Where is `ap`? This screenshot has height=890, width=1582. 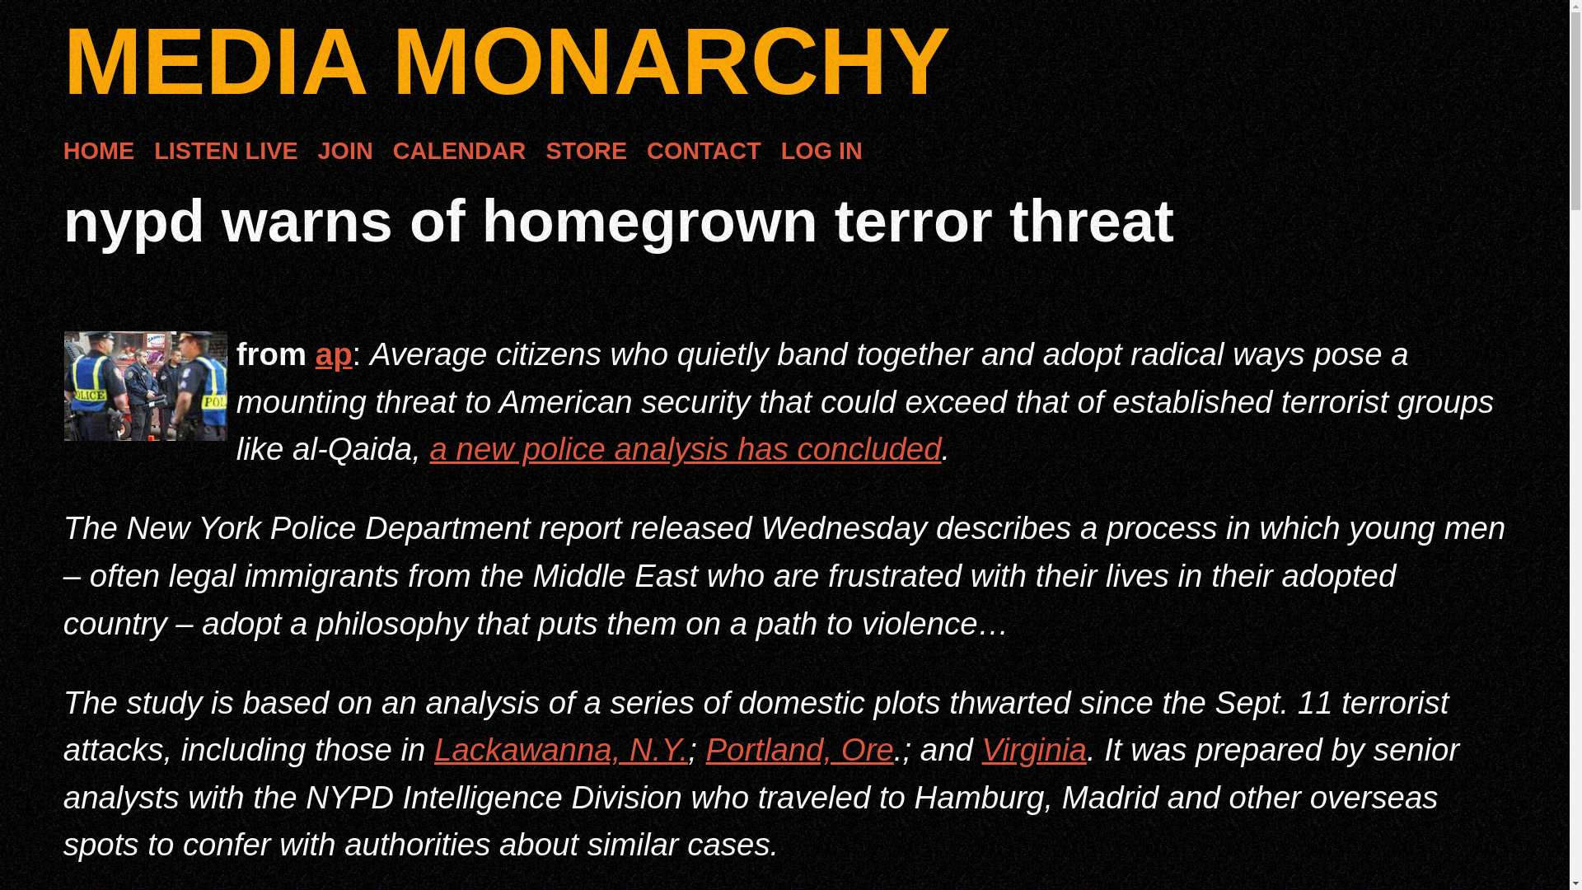
ap is located at coordinates (334, 354).